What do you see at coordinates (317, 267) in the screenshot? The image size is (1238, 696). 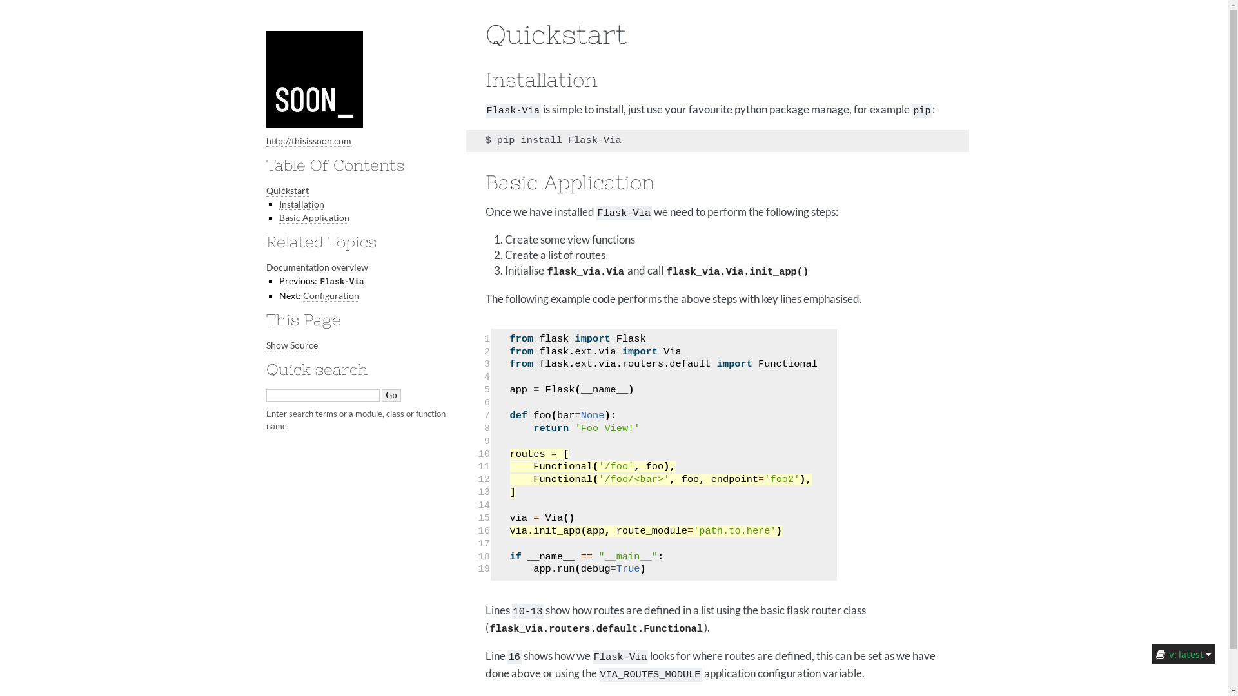 I see `Documentation overview` at bounding box center [317, 267].